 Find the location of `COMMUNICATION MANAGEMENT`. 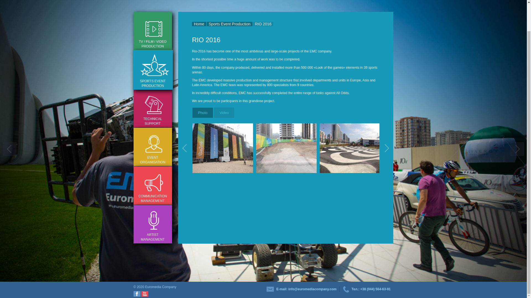

COMMUNICATION MANAGEMENT is located at coordinates (152, 185).